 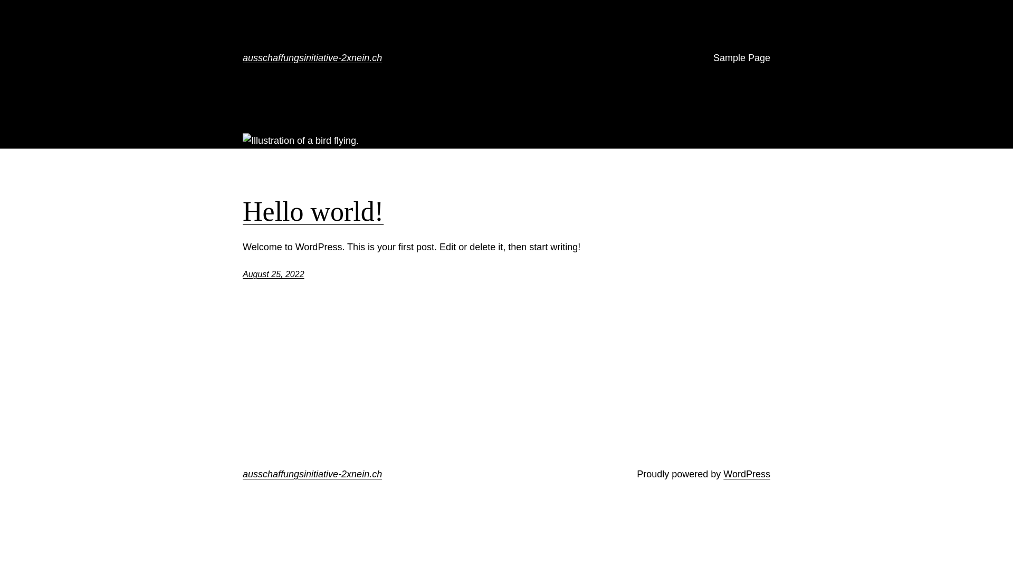 I want to click on WordPress, so click(x=747, y=474).